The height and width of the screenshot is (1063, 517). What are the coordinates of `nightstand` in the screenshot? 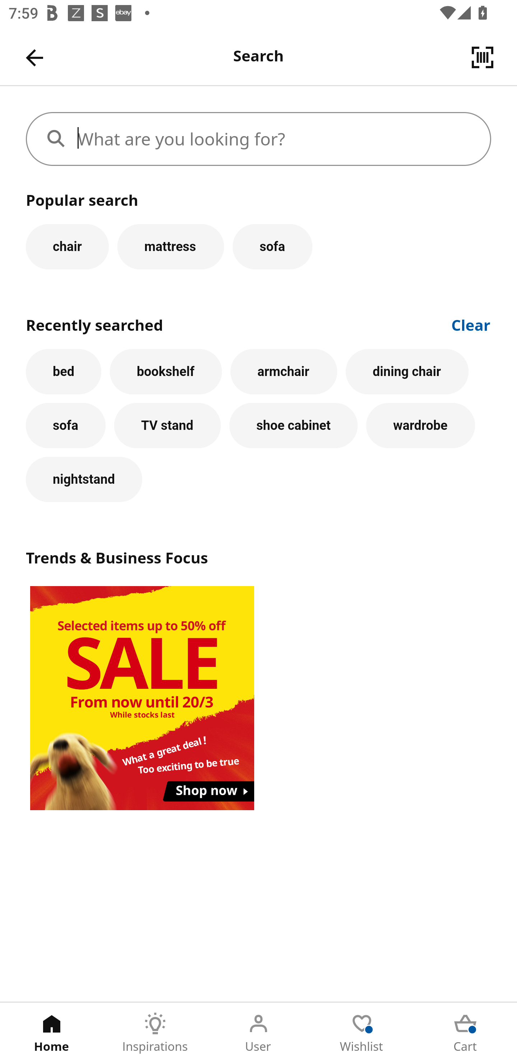 It's located at (84, 479).